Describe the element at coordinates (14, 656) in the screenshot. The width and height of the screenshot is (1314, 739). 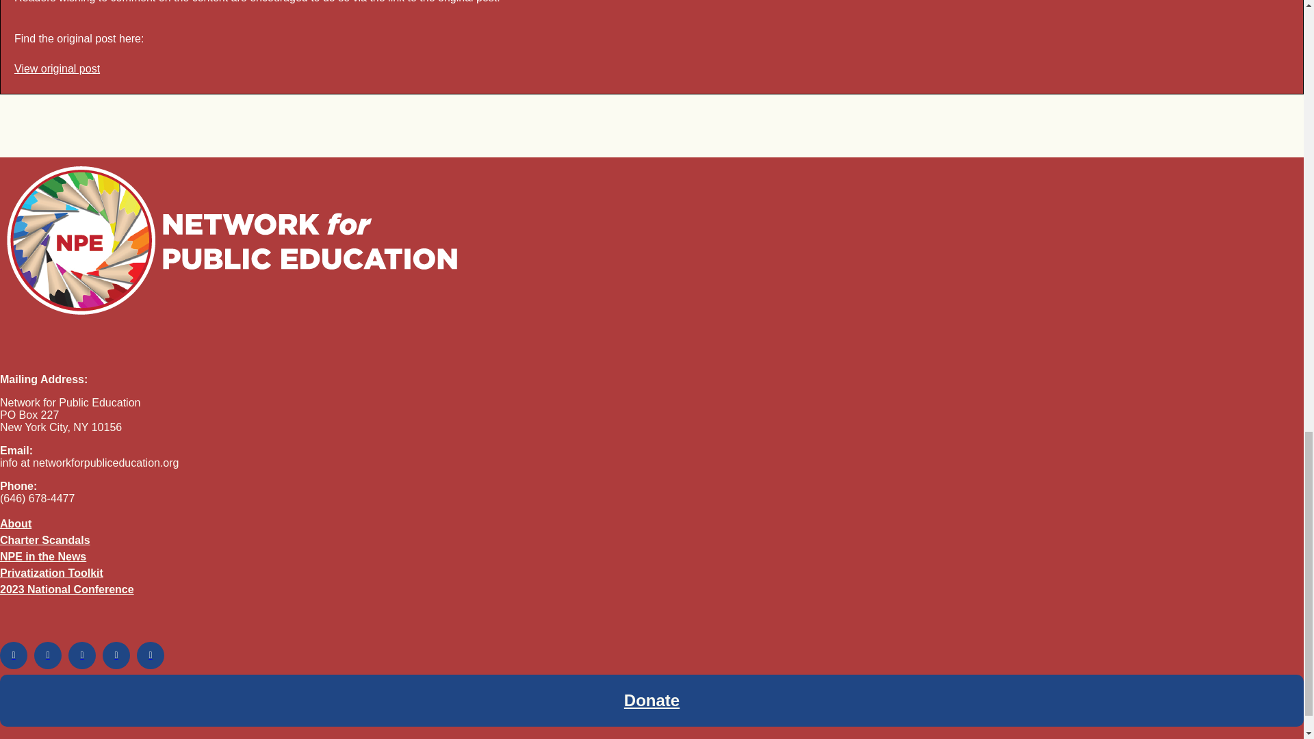
I see `facebook` at that location.